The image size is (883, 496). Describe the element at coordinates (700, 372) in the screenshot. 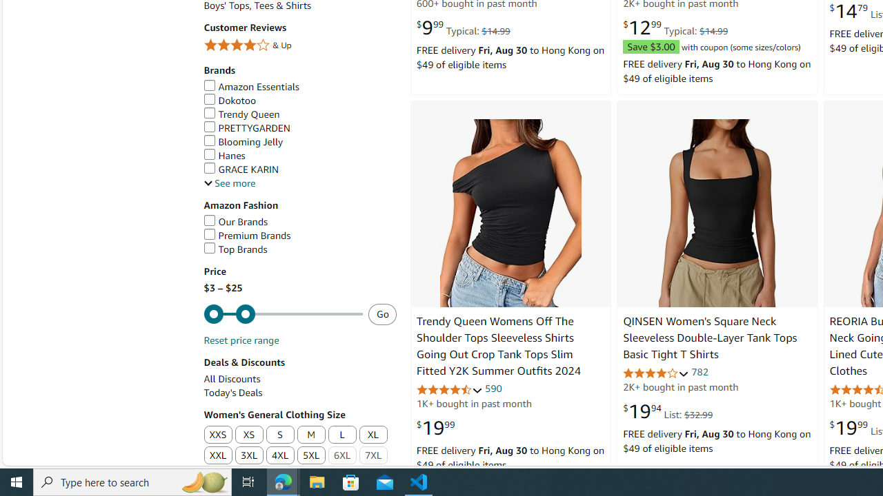

I see `782` at that location.